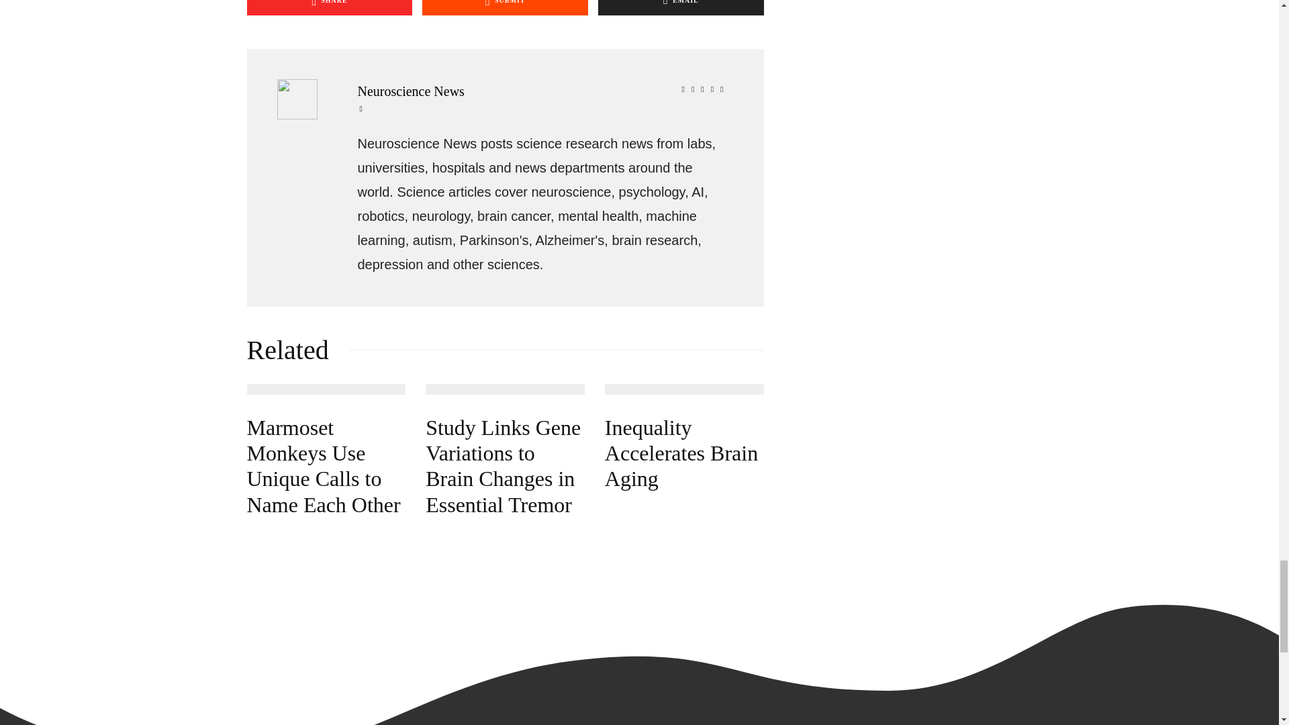  What do you see at coordinates (330, 7) in the screenshot?
I see `SHARE` at bounding box center [330, 7].